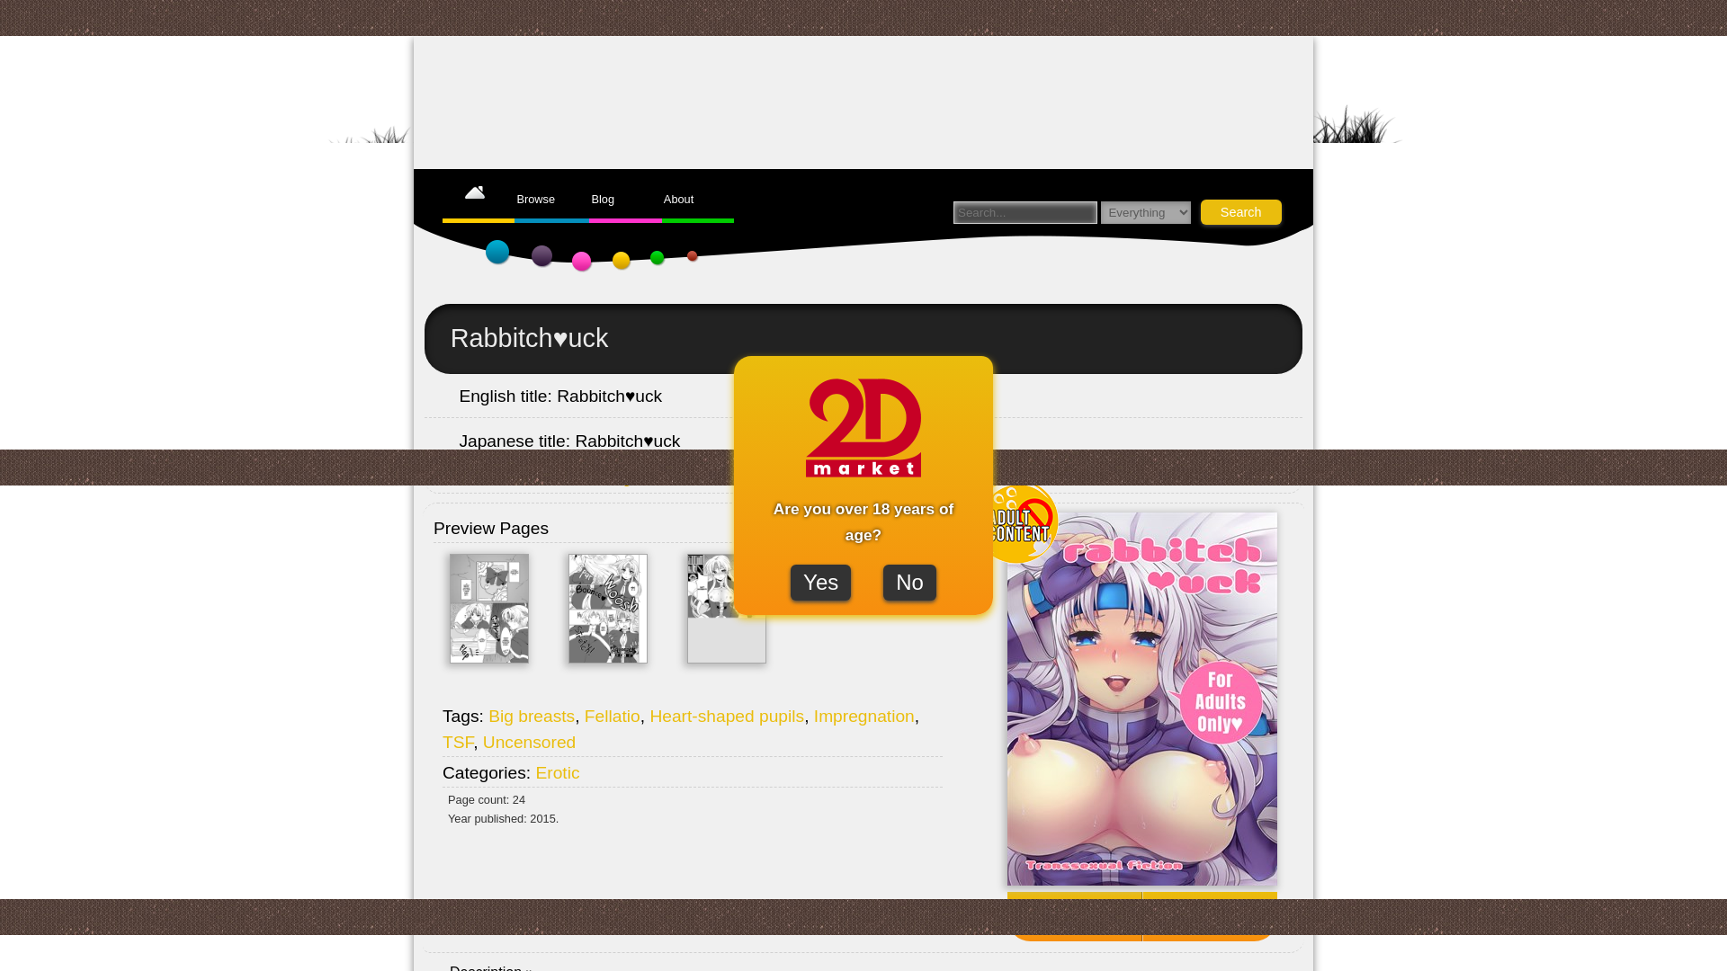  Describe the element at coordinates (908, 583) in the screenshot. I see `No` at that location.